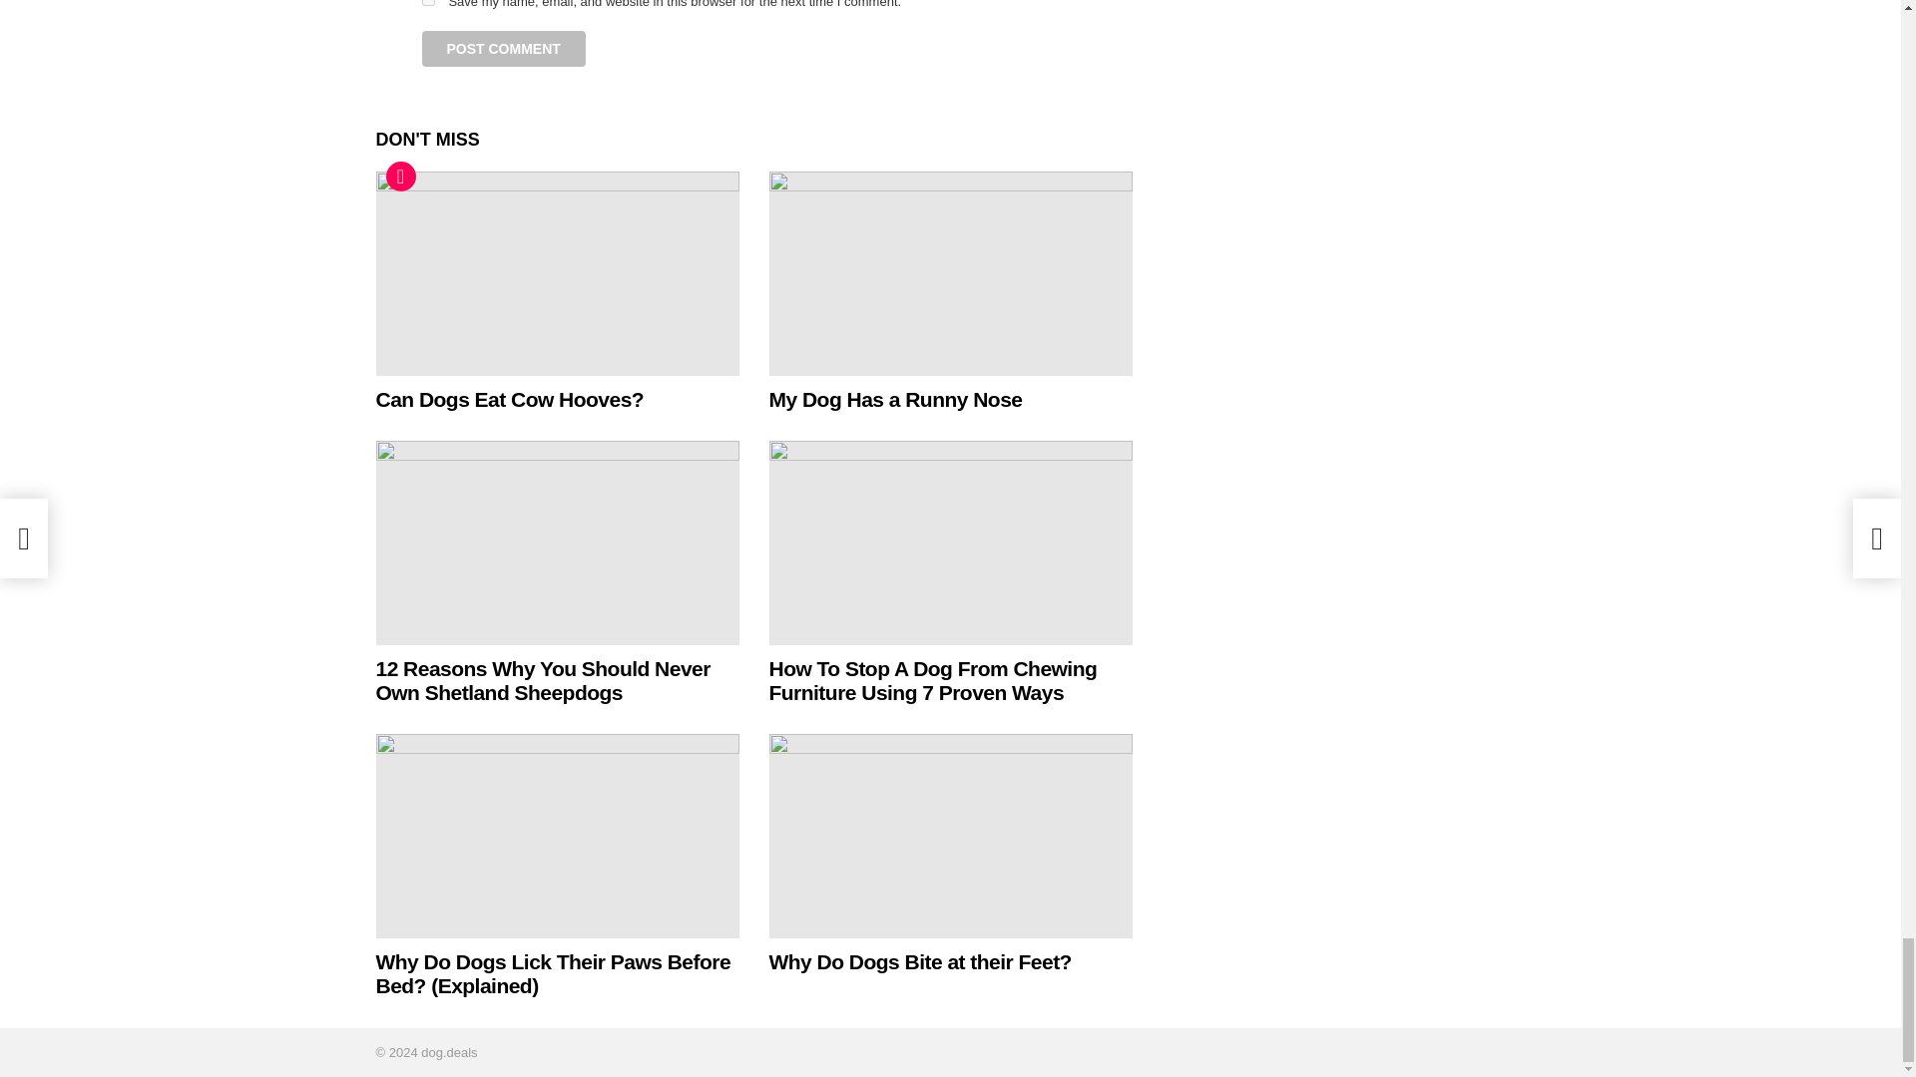 The height and width of the screenshot is (1077, 1916). Describe the element at coordinates (427, 3) in the screenshot. I see `yes` at that location.